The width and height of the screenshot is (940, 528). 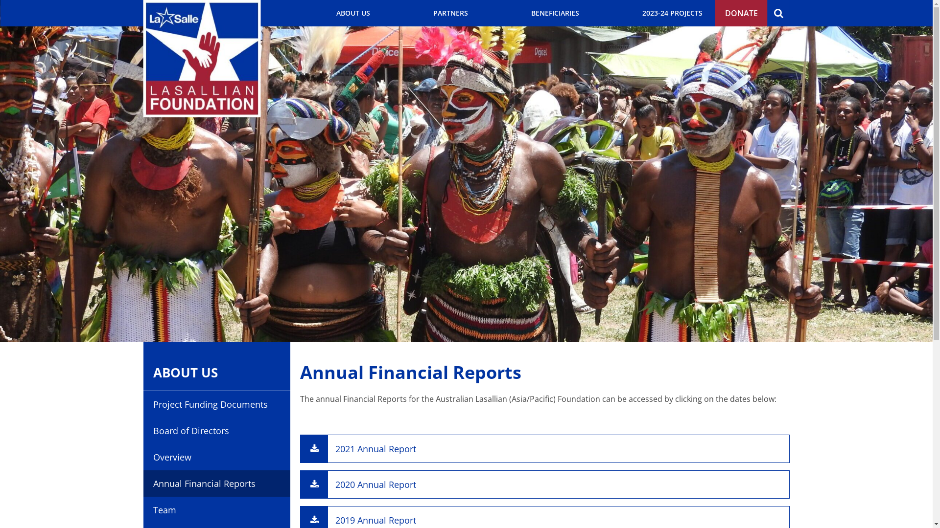 I want to click on Project Funding Documents, so click(x=216, y=404).